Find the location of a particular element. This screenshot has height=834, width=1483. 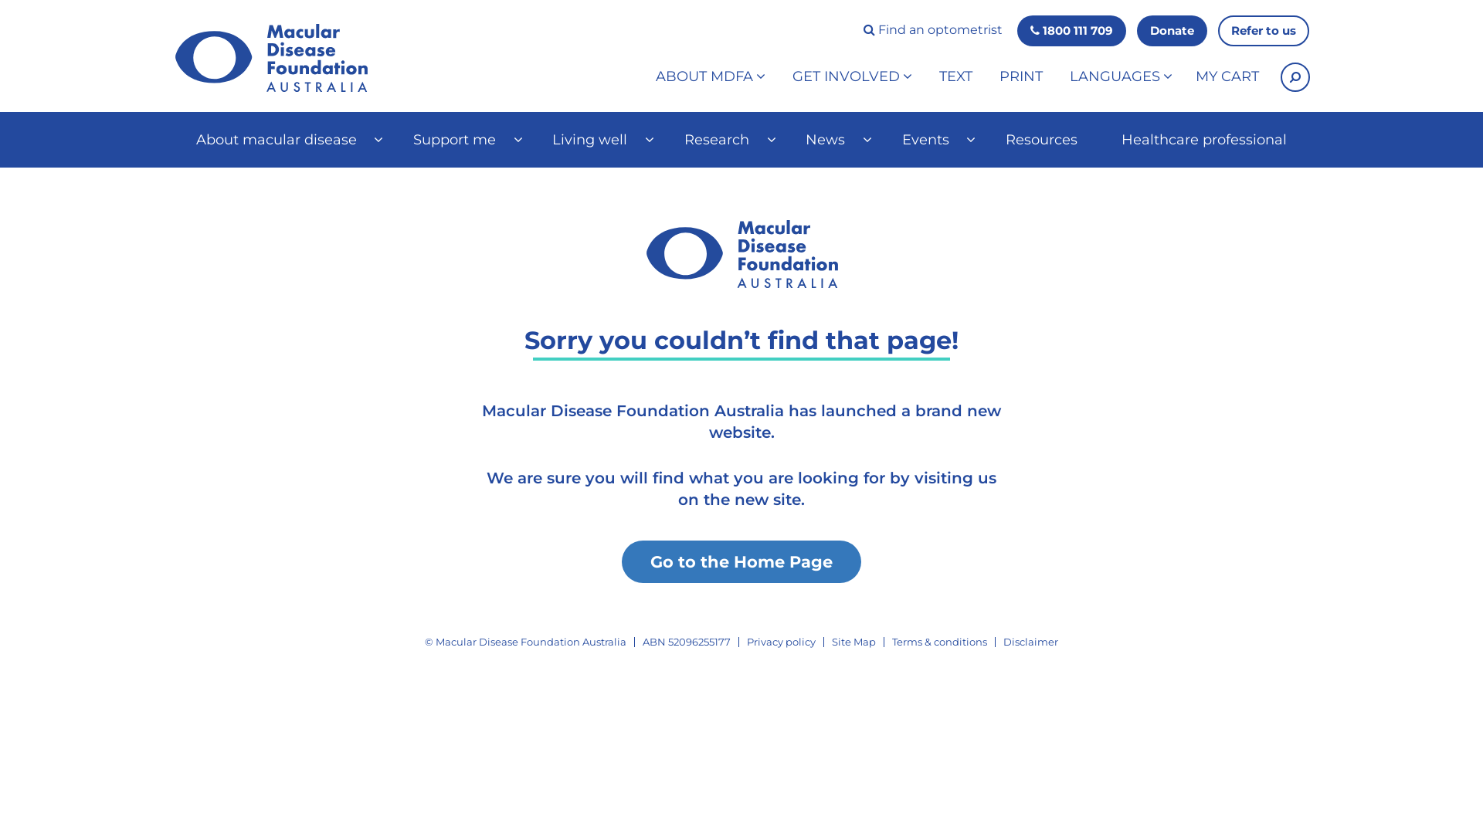

Resources is located at coordinates (1041, 140).